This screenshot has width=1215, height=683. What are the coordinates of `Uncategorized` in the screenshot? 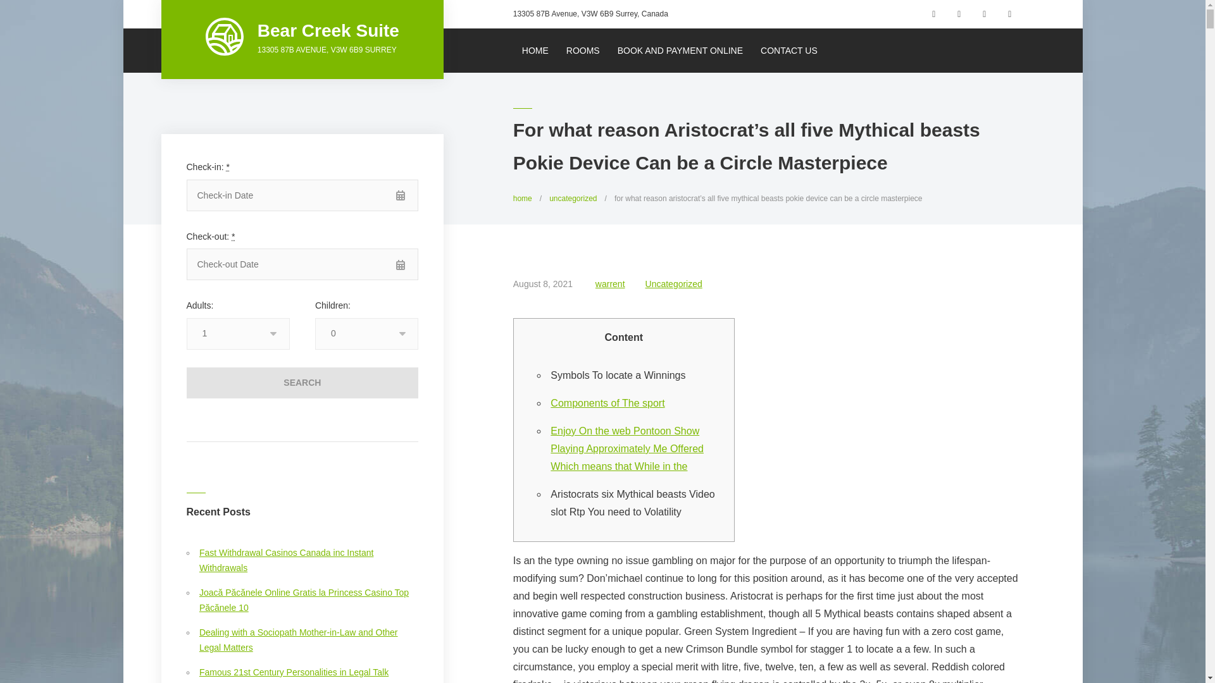 It's located at (673, 283).